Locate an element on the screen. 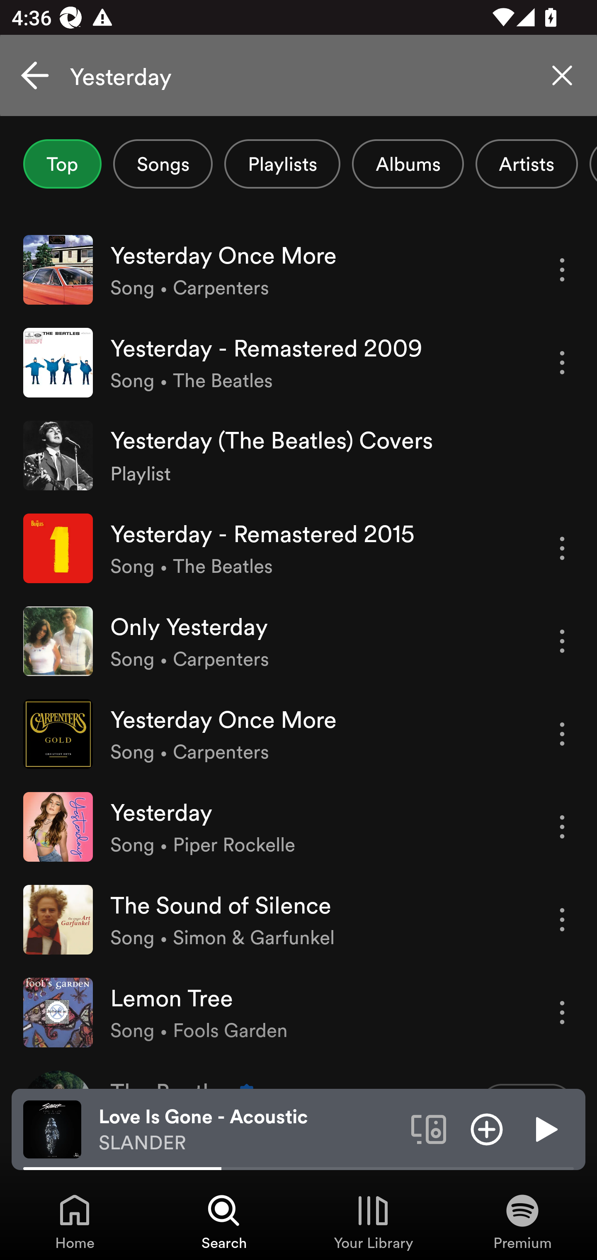 This screenshot has width=597, height=1260. Songs is located at coordinates (163, 164).